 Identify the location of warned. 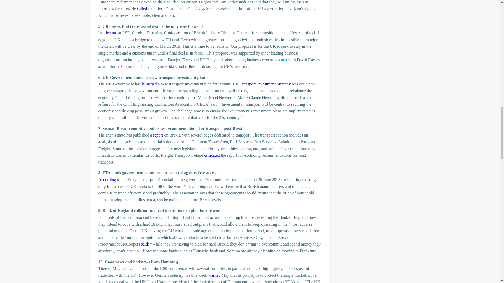
(214, 275).